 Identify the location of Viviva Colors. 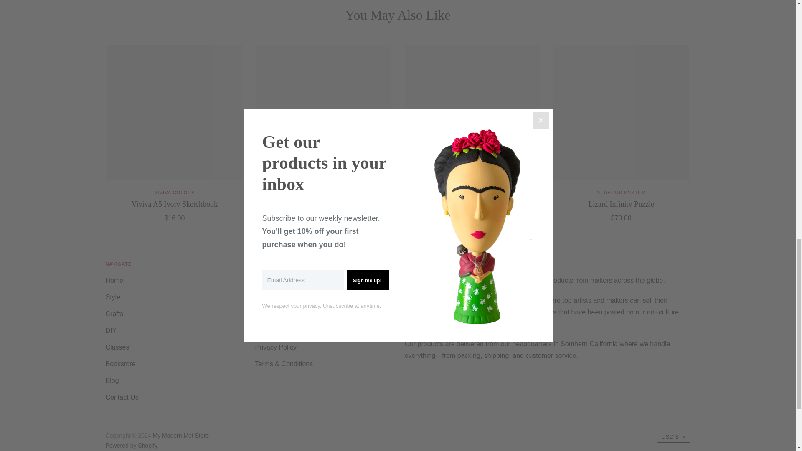
(174, 192).